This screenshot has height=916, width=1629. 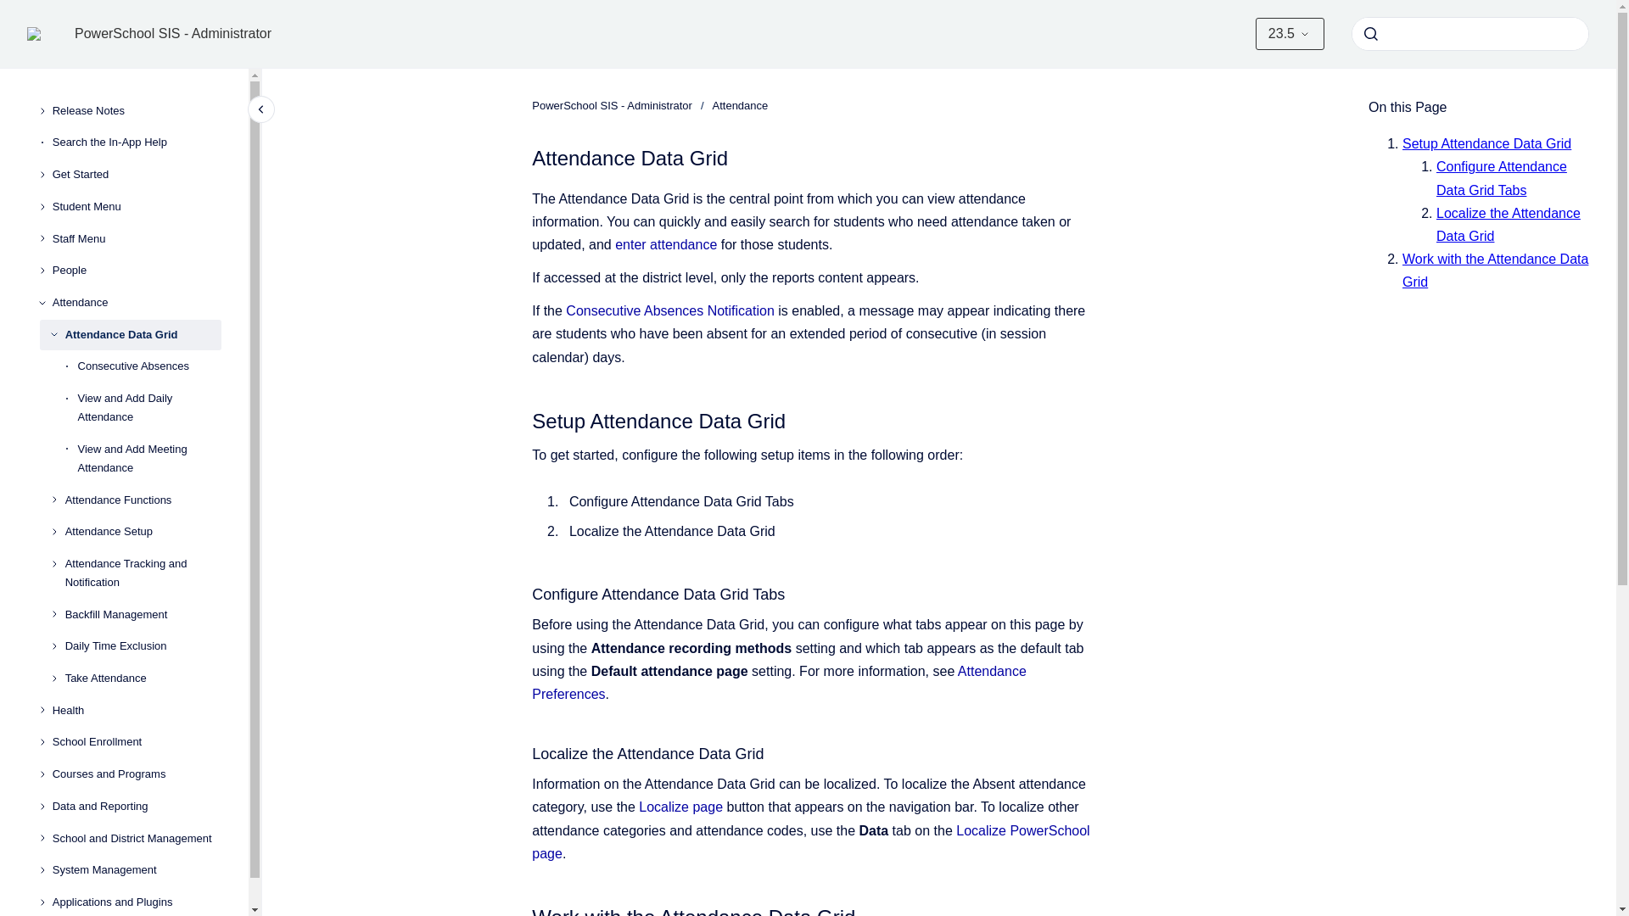 I want to click on Attendance Tracking and Notification, so click(x=143, y=573).